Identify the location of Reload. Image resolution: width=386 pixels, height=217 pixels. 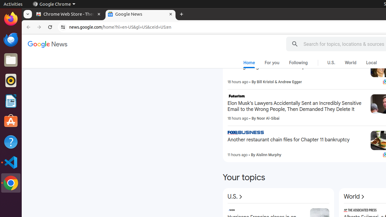
(50, 27).